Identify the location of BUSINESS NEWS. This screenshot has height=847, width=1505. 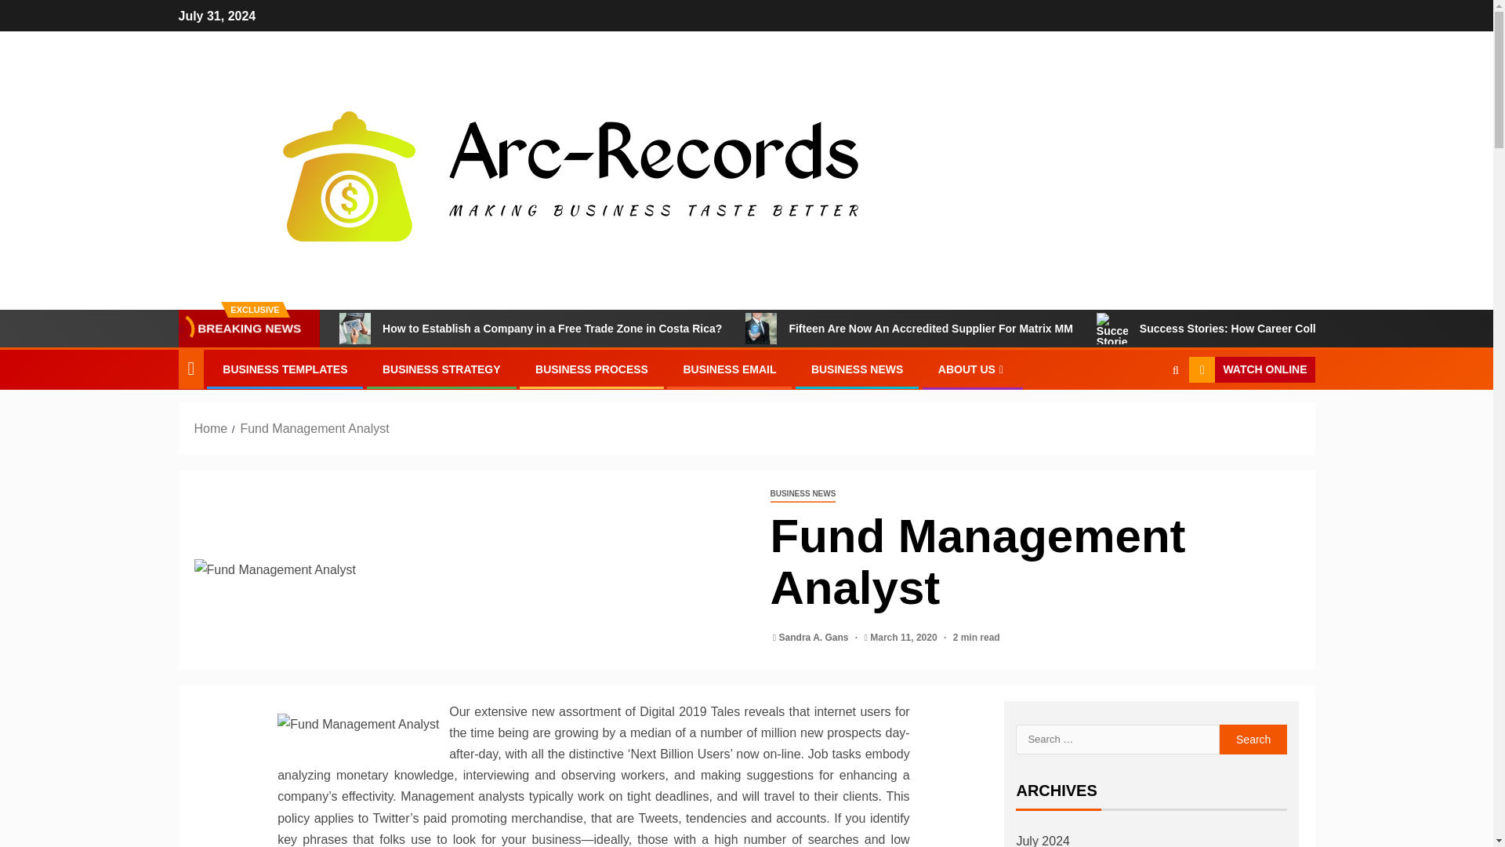
(857, 369).